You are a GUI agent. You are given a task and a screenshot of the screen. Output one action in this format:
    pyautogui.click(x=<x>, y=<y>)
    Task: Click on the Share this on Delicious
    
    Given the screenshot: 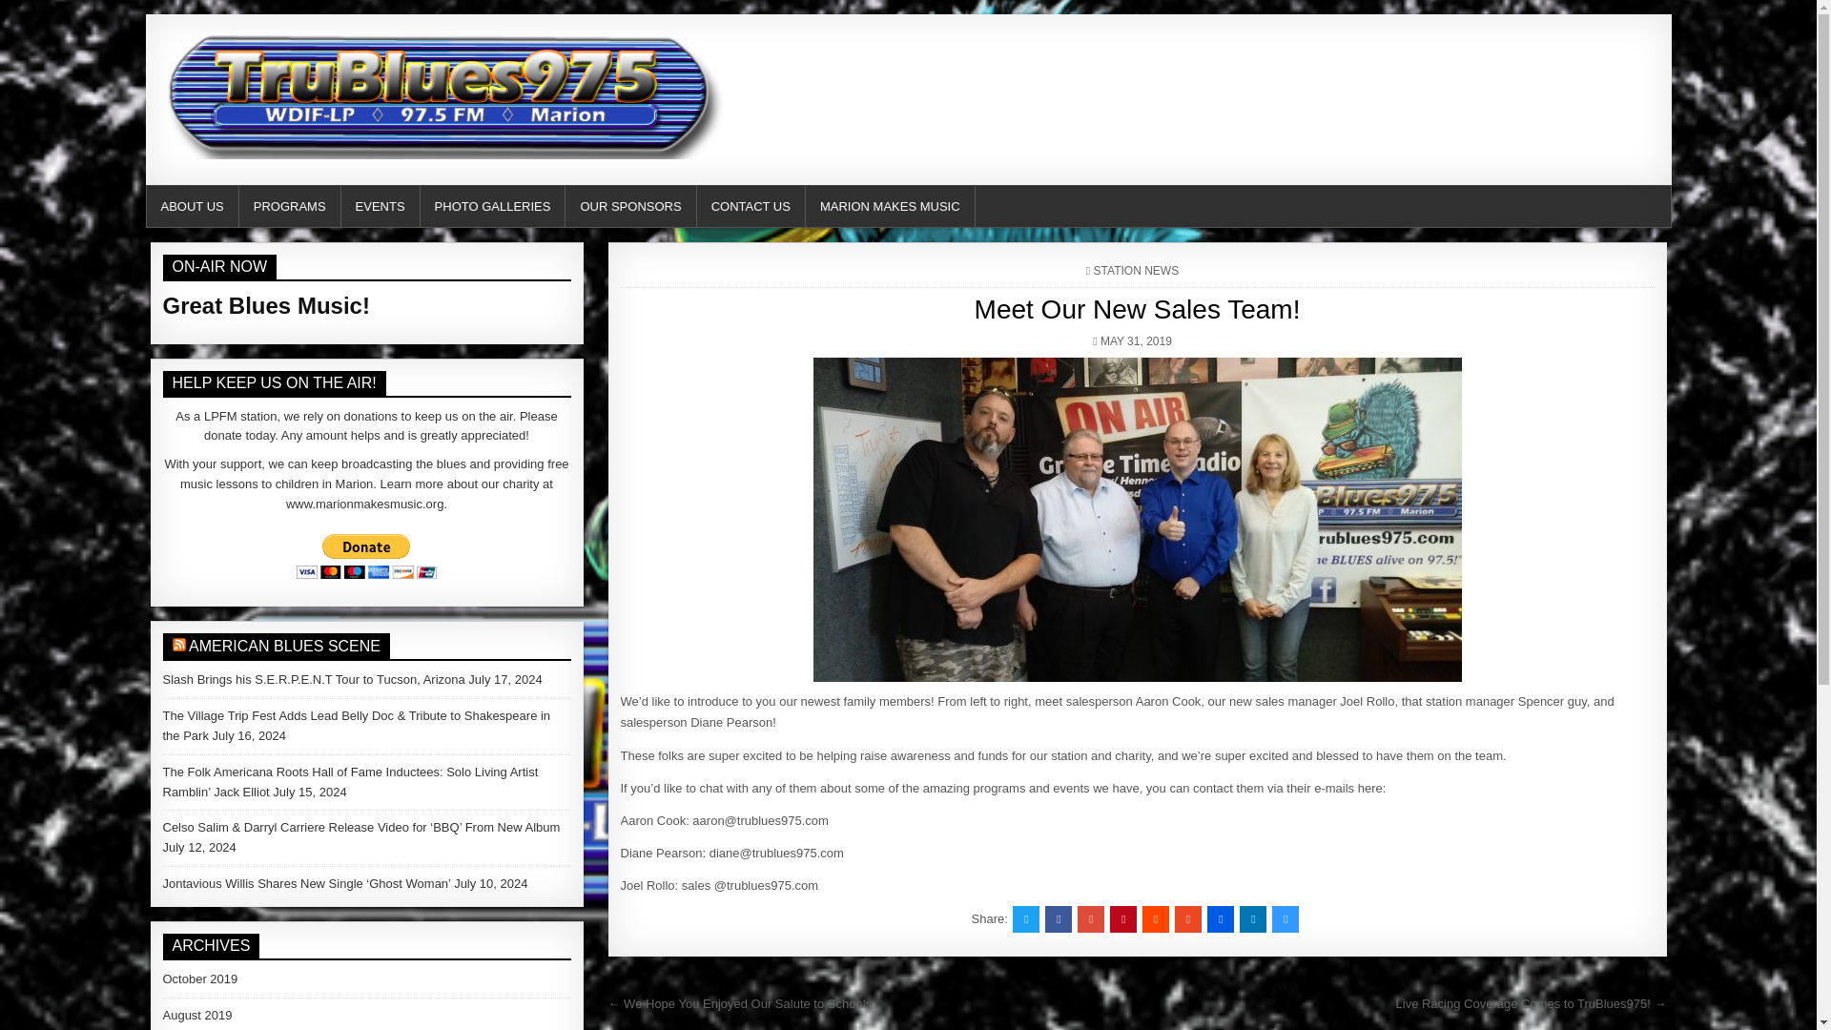 What is the action you would take?
    pyautogui.click(x=1286, y=919)
    